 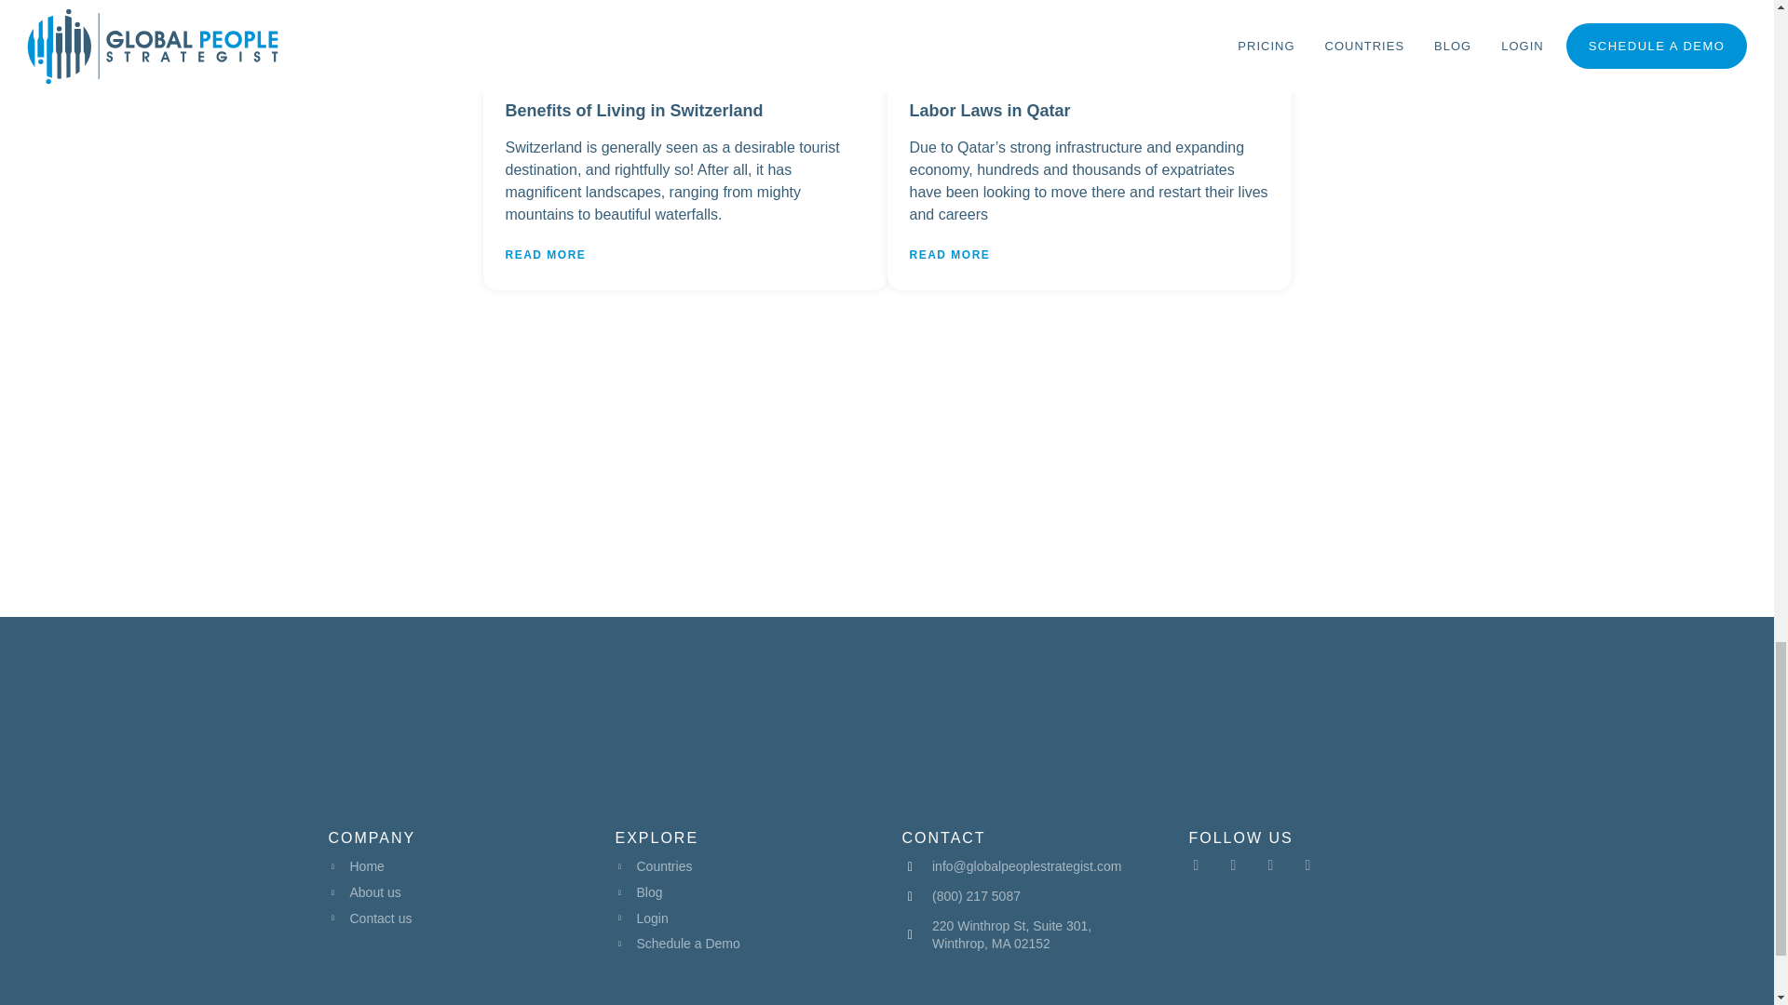 I want to click on Schedule a Demo, so click(x=743, y=944).